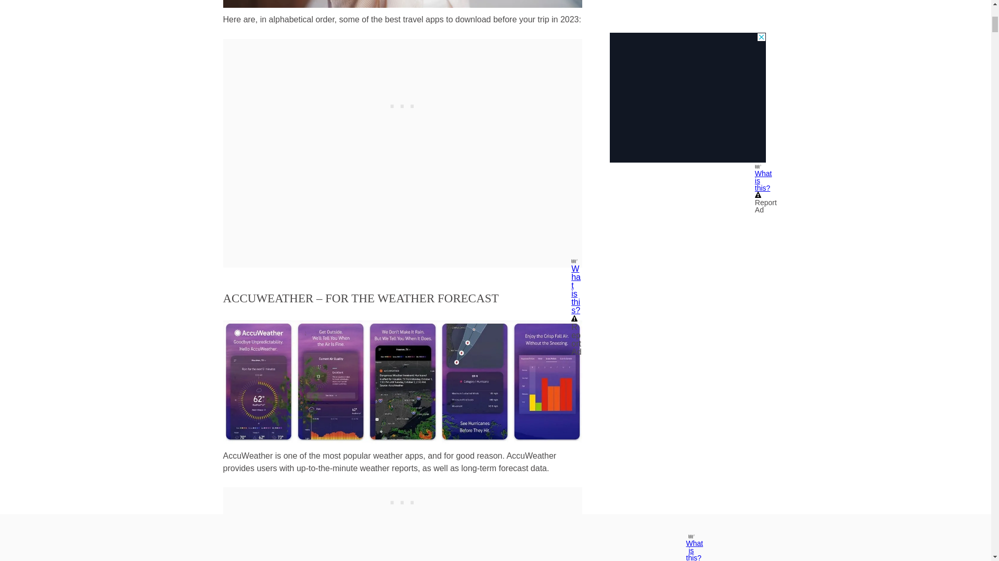  Describe the element at coordinates (403, 500) in the screenshot. I see `3rd party ad content` at that location.